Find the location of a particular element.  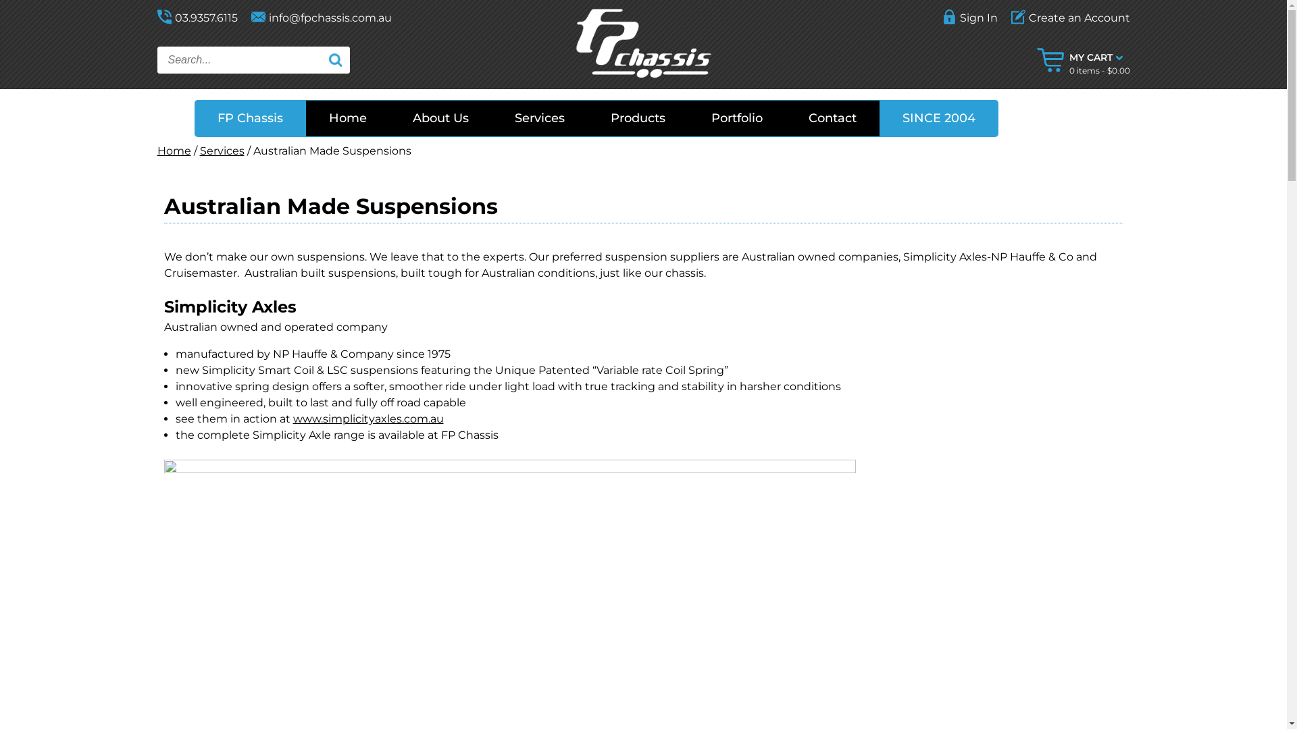

FP Chassis is located at coordinates (250, 119).